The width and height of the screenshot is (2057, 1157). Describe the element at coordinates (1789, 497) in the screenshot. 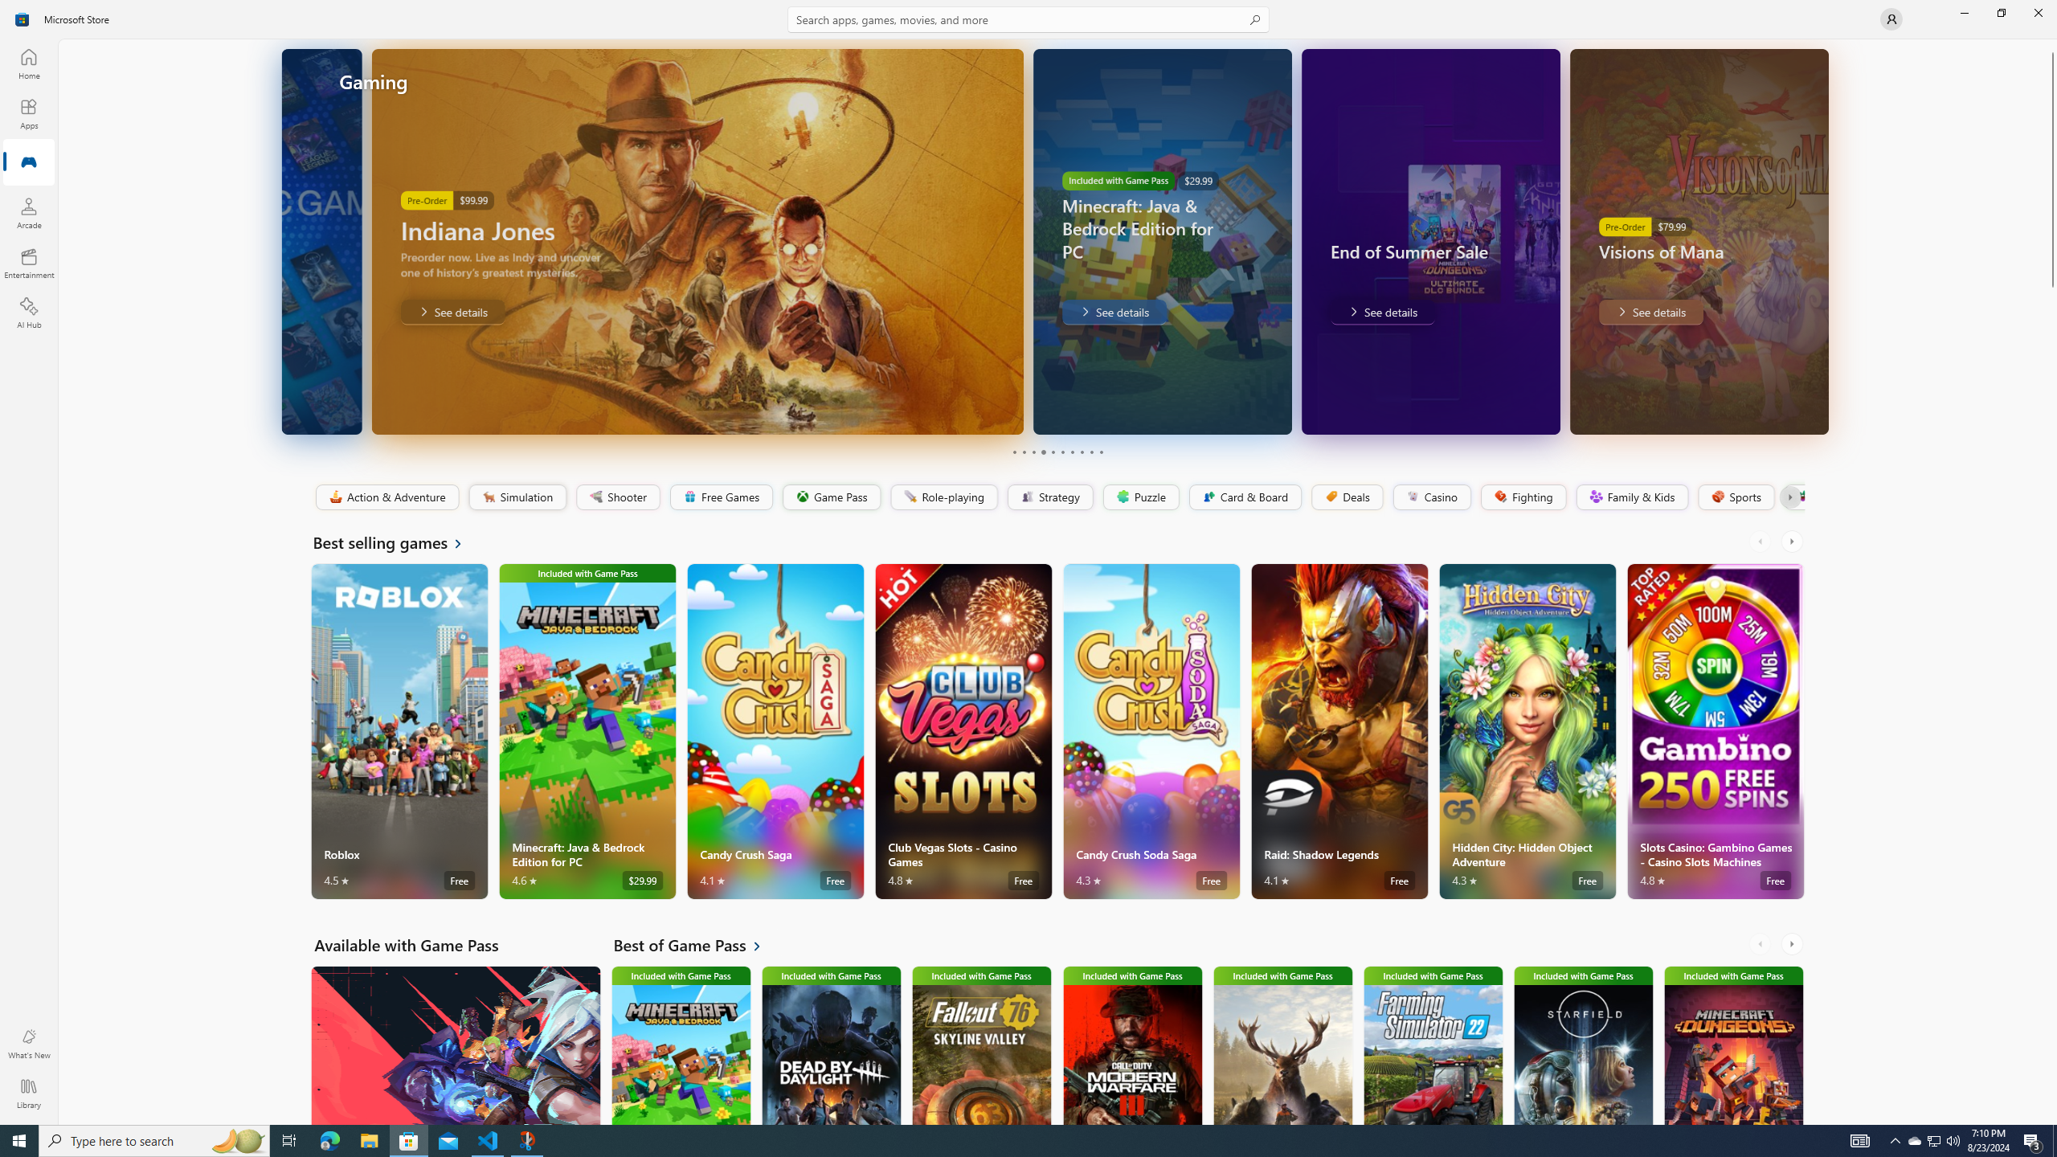

I see `Class: Button` at that location.